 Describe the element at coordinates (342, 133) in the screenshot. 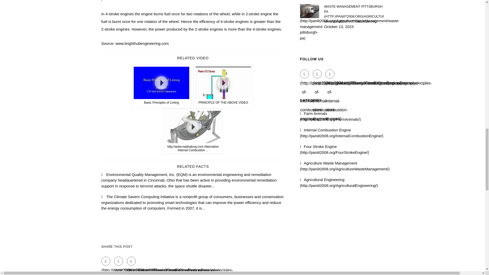

I see `View all posts filed under Internal Combustion Engine` at that location.